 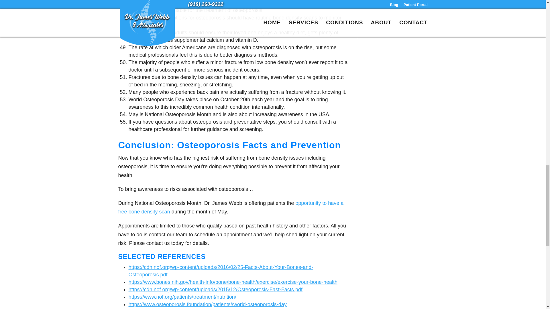 What do you see at coordinates (231, 207) in the screenshot?
I see `opportunity to have a free bone density scan` at bounding box center [231, 207].